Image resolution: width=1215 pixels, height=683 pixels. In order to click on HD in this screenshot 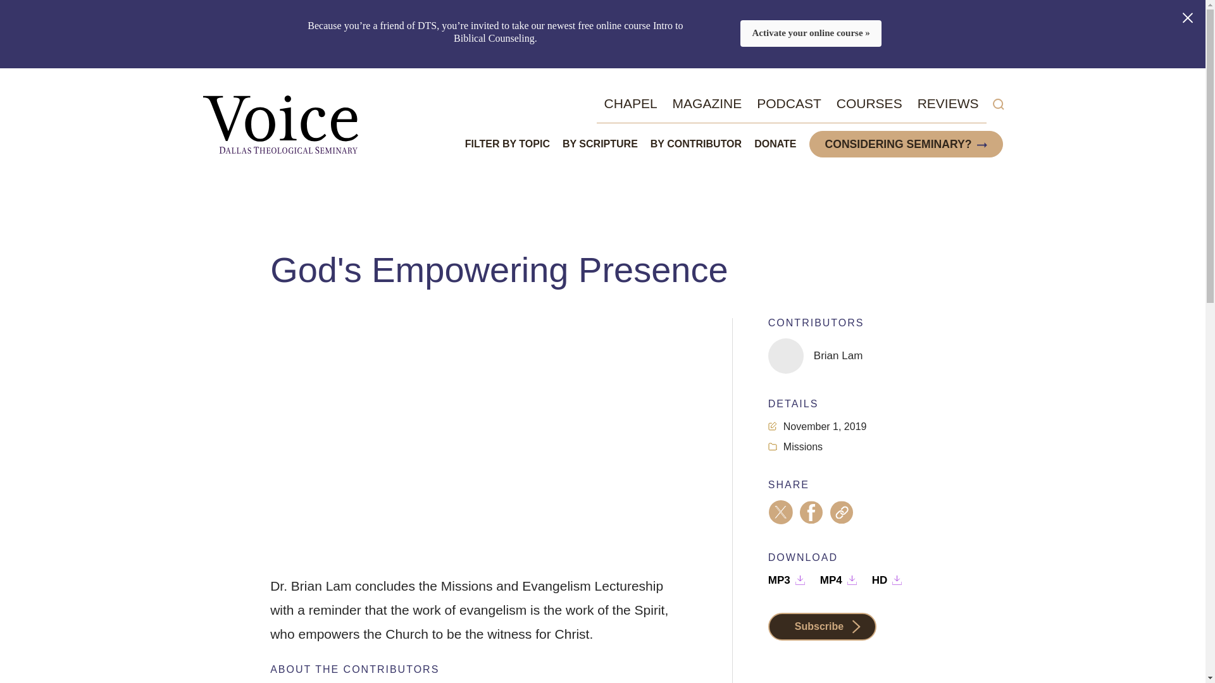, I will do `click(887, 581)`.